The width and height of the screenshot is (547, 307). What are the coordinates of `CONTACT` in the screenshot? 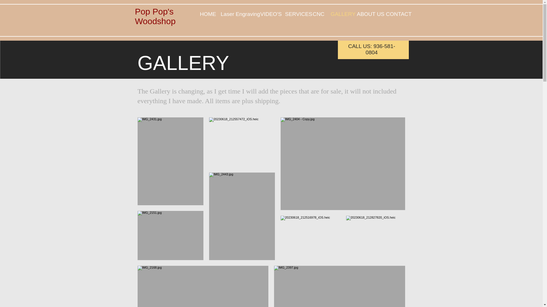 It's located at (395, 14).